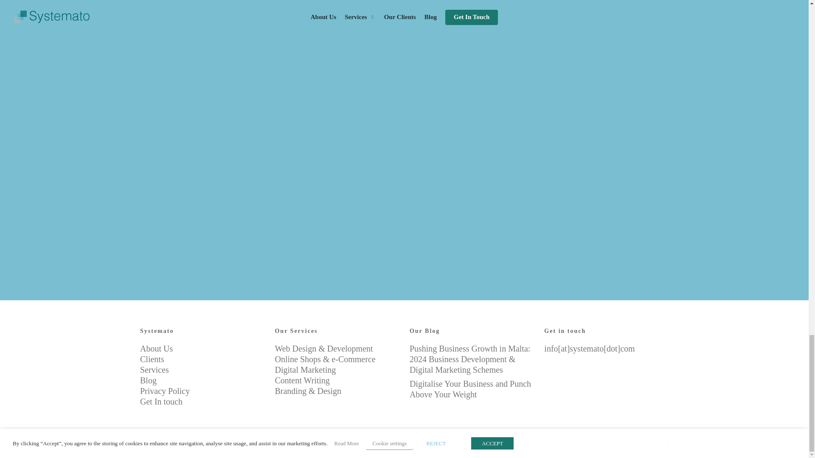  What do you see at coordinates (165, 391) in the screenshot?
I see `Privacy Policy` at bounding box center [165, 391].